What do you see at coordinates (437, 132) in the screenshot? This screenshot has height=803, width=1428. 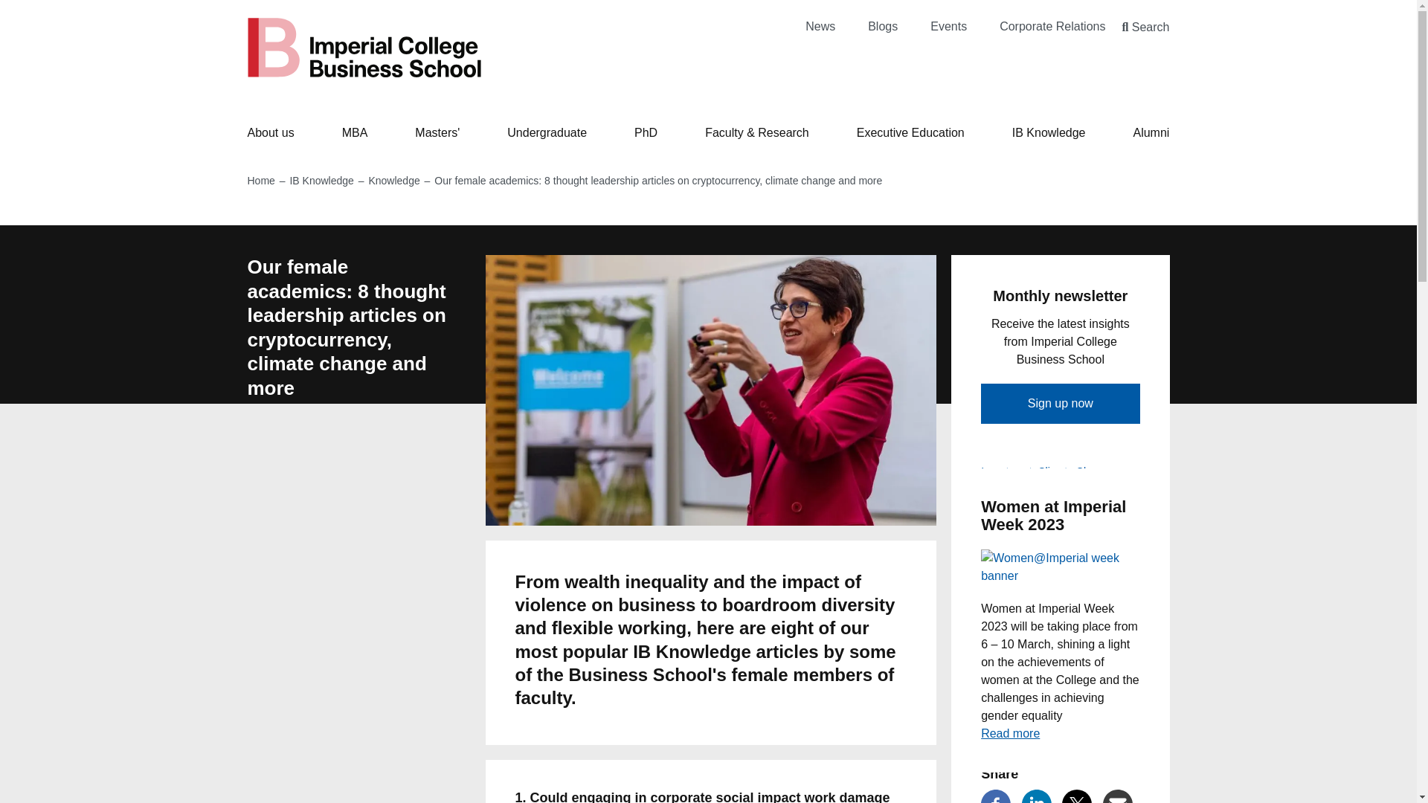 I see `MSc` at bounding box center [437, 132].